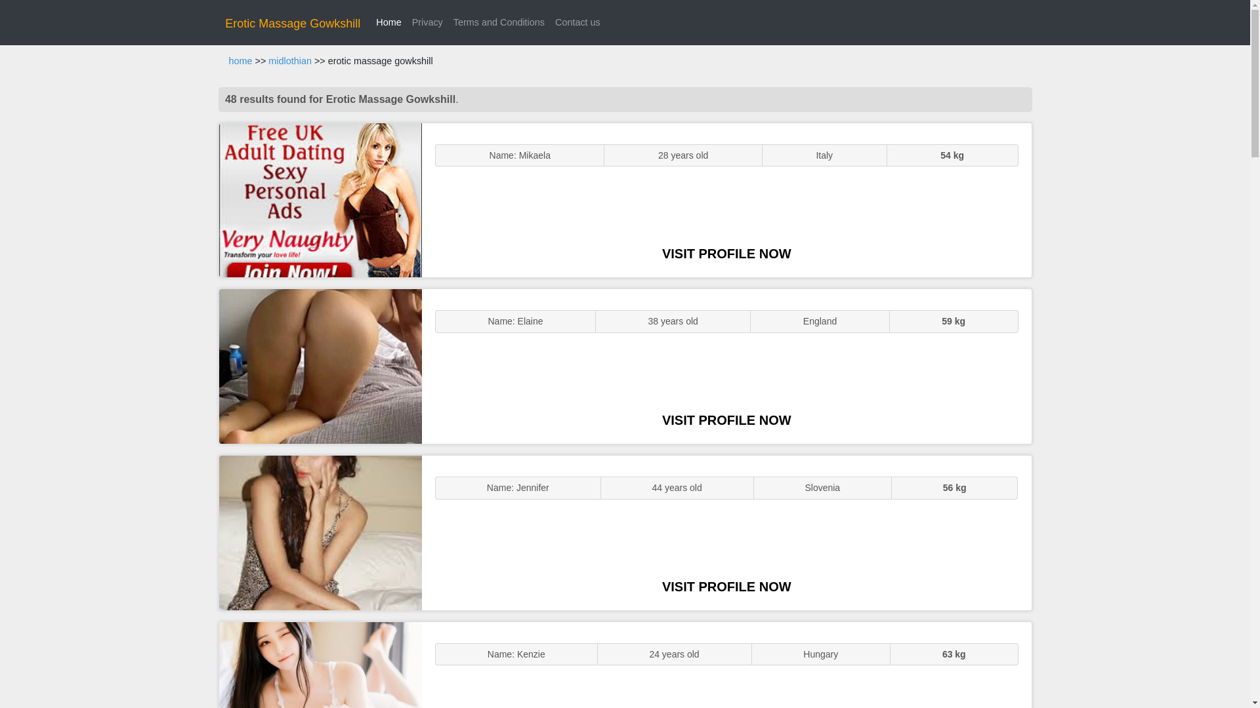  I want to click on Sexy, so click(320, 532).